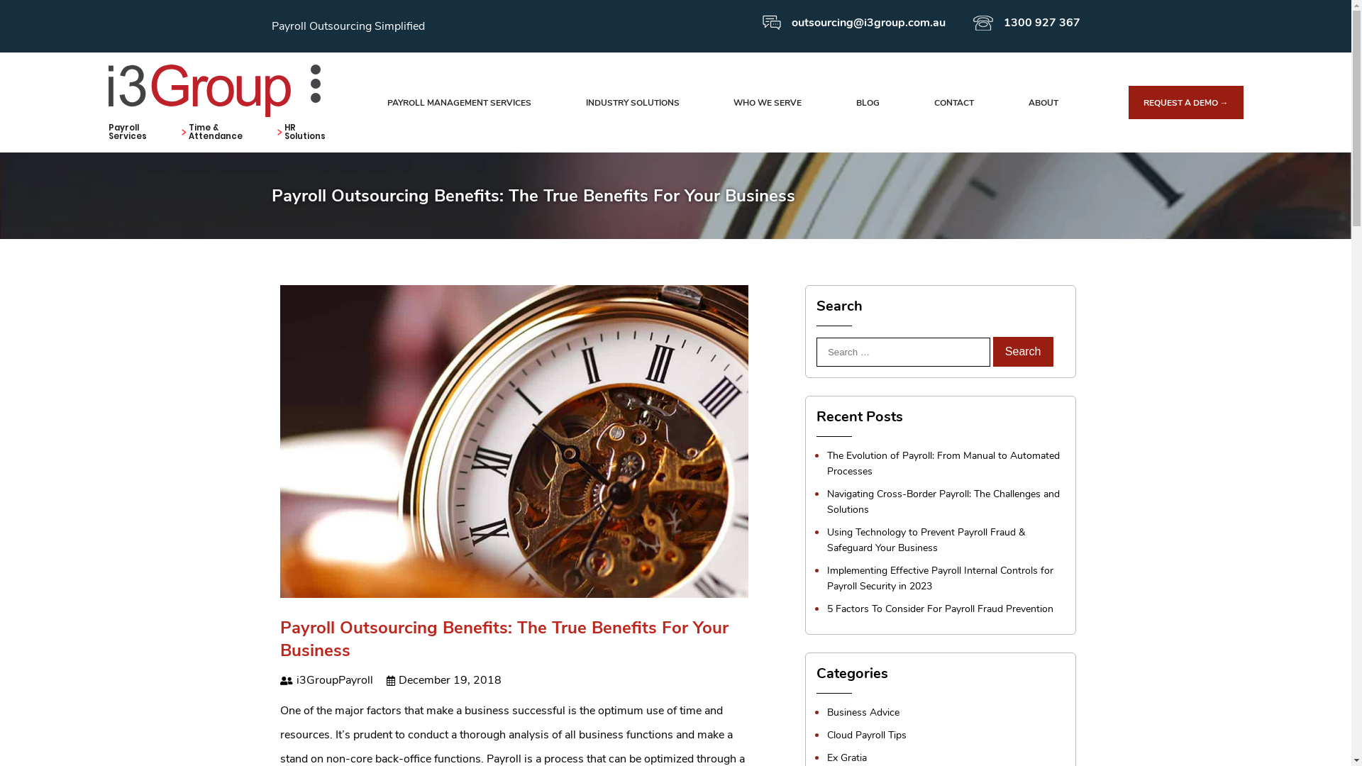 Image resolution: width=1362 pixels, height=766 pixels. I want to click on Payroll Services
Time & Attendance
HR Solutions, so click(223, 102).